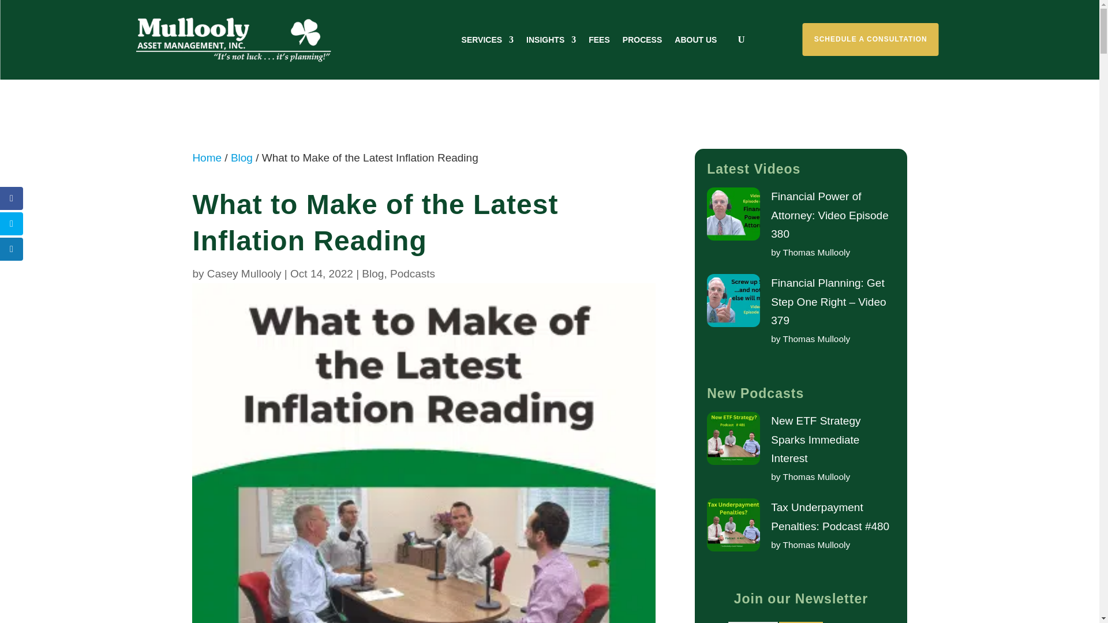 This screenshot has height=623, width=1108. What do you see at coordinates (244, 273) in the screenshot?
I see `Casey Mullooly` at bounding box center [244, 273].